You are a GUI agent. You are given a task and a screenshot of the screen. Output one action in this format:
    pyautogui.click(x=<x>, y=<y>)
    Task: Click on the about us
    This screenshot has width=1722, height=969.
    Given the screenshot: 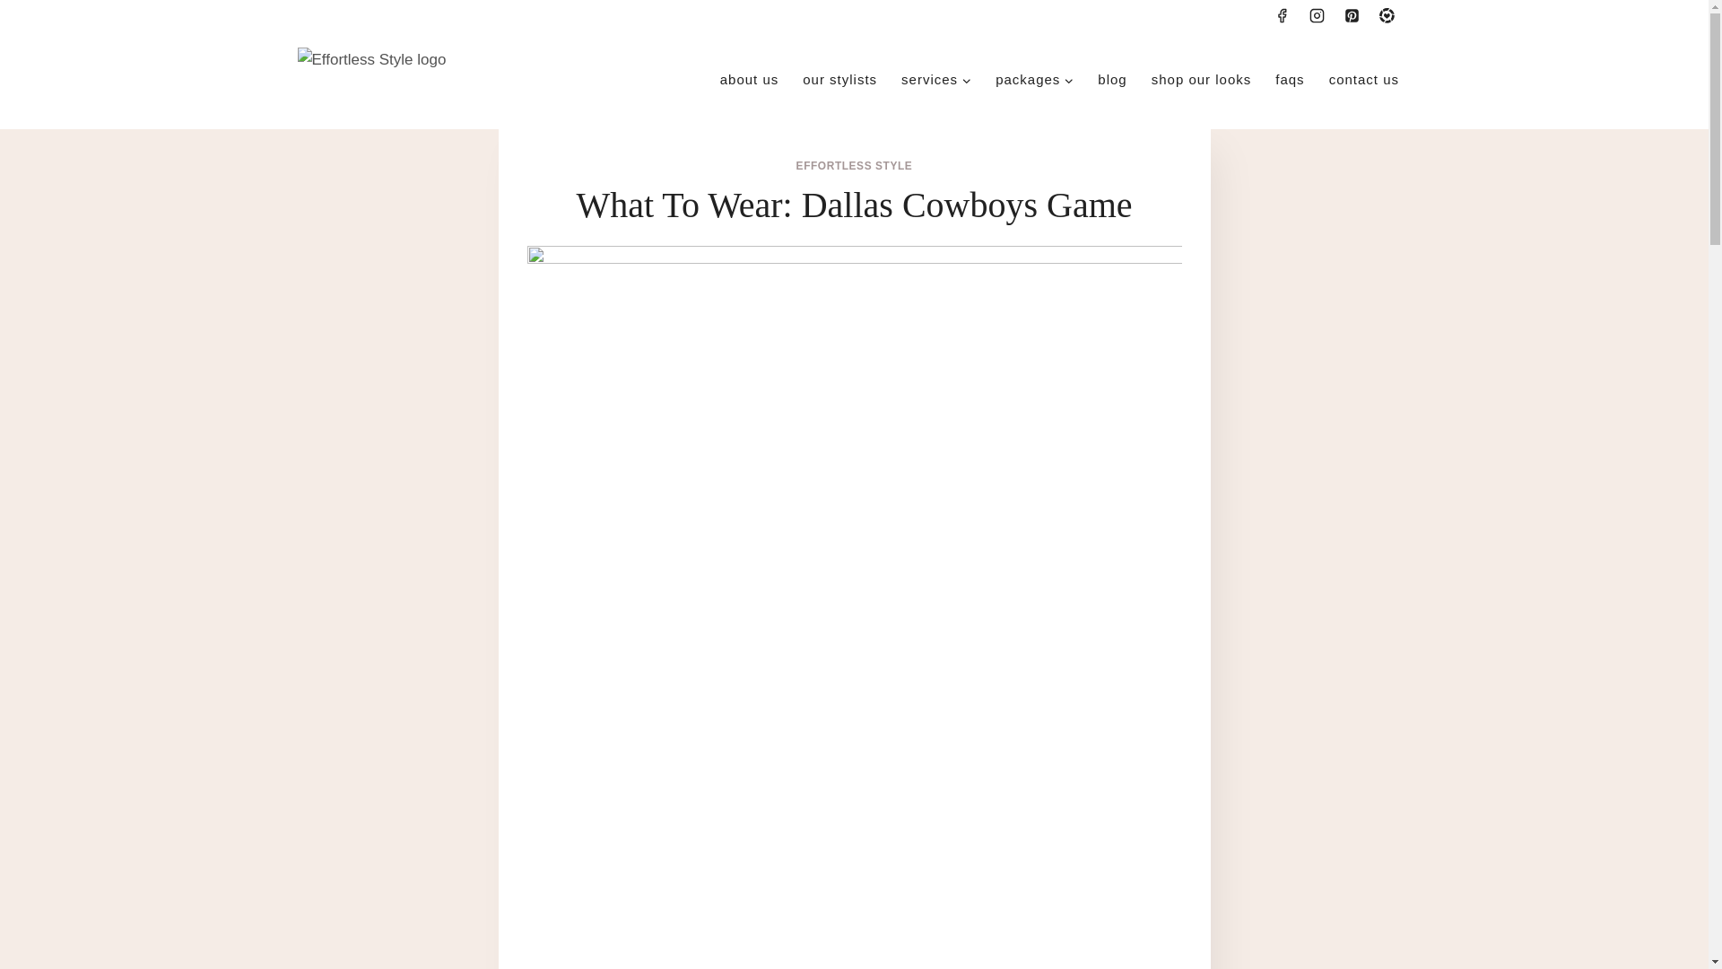 What is the action you would take?
    pyautogui.click(x=749, y=80)
    